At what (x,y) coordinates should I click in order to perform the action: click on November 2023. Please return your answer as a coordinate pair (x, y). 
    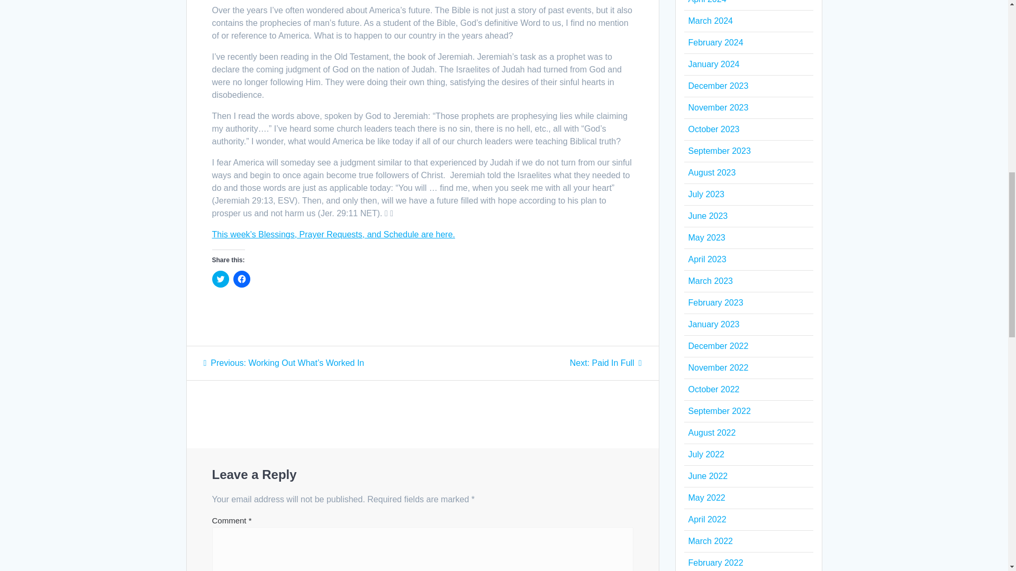
    Looking at the image, I should click on (718, 107).